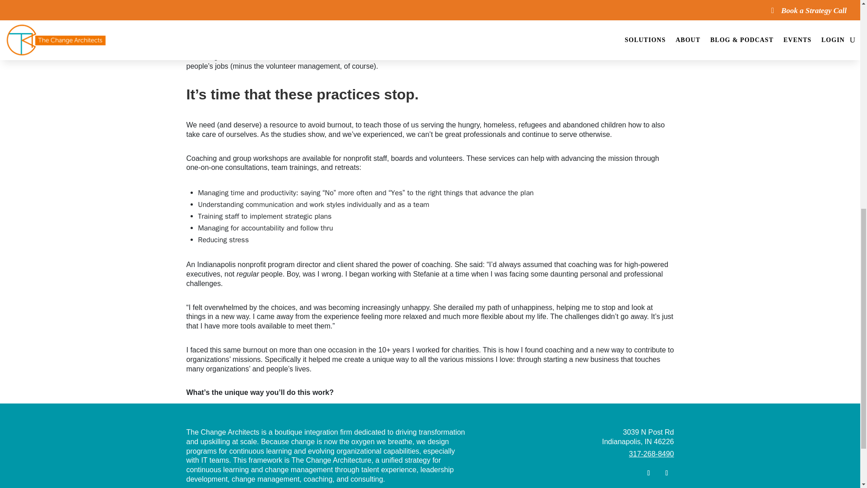 The height and width of the screenshot is (488, 867). I want to click on Follow on LinkedIn, so click(666, 473).